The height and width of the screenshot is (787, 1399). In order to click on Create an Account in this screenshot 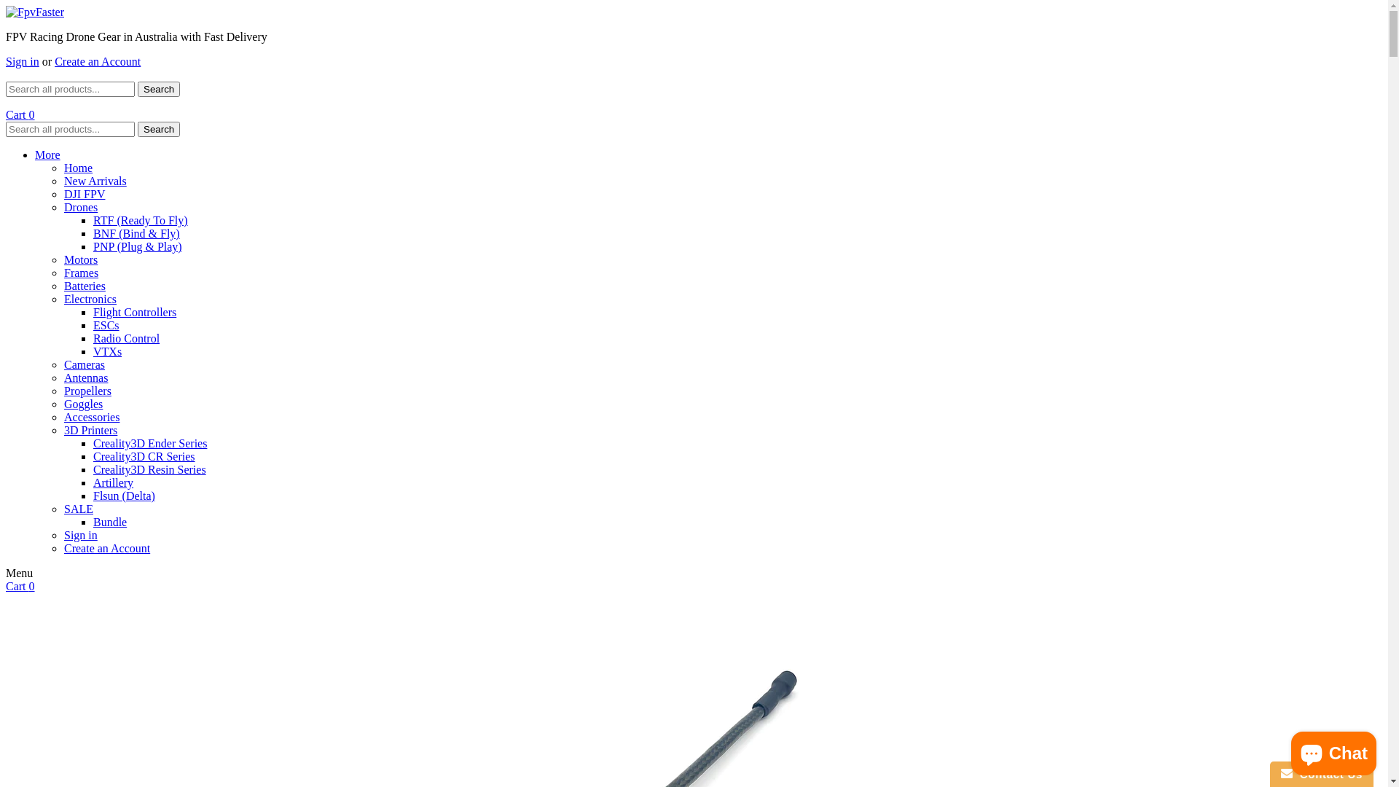, I will do `click(107, 548)`.